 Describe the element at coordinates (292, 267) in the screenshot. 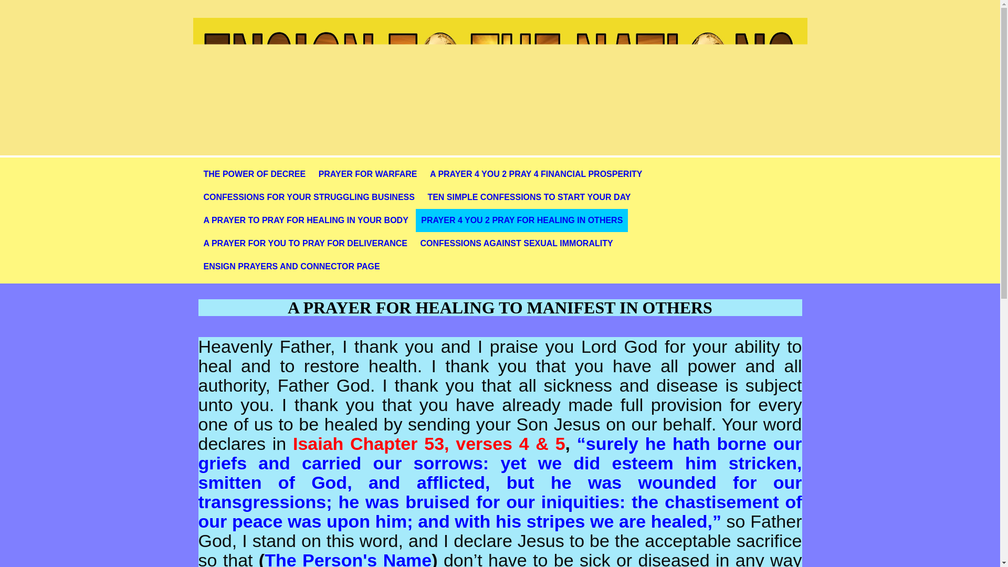

I see `ENSIGN PRAYERS AND CONNECTOR PAGE` at that location.